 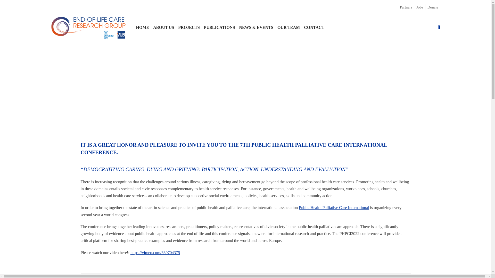 I want to click on Jobs, so click(x=419, y=7).